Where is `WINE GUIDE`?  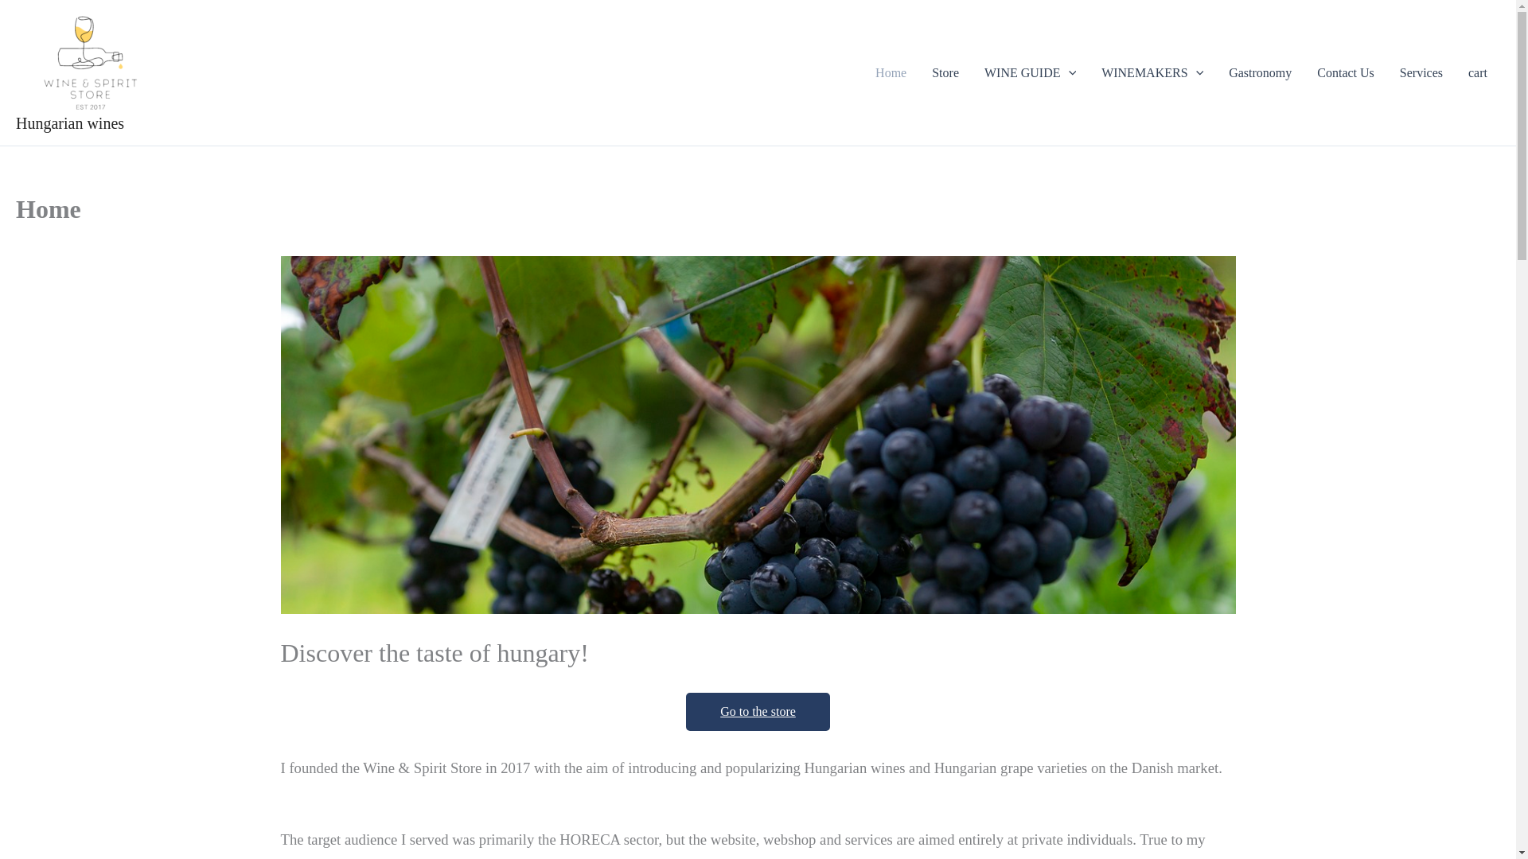
WINE GUIDE is located at coordinates (1030, 72).